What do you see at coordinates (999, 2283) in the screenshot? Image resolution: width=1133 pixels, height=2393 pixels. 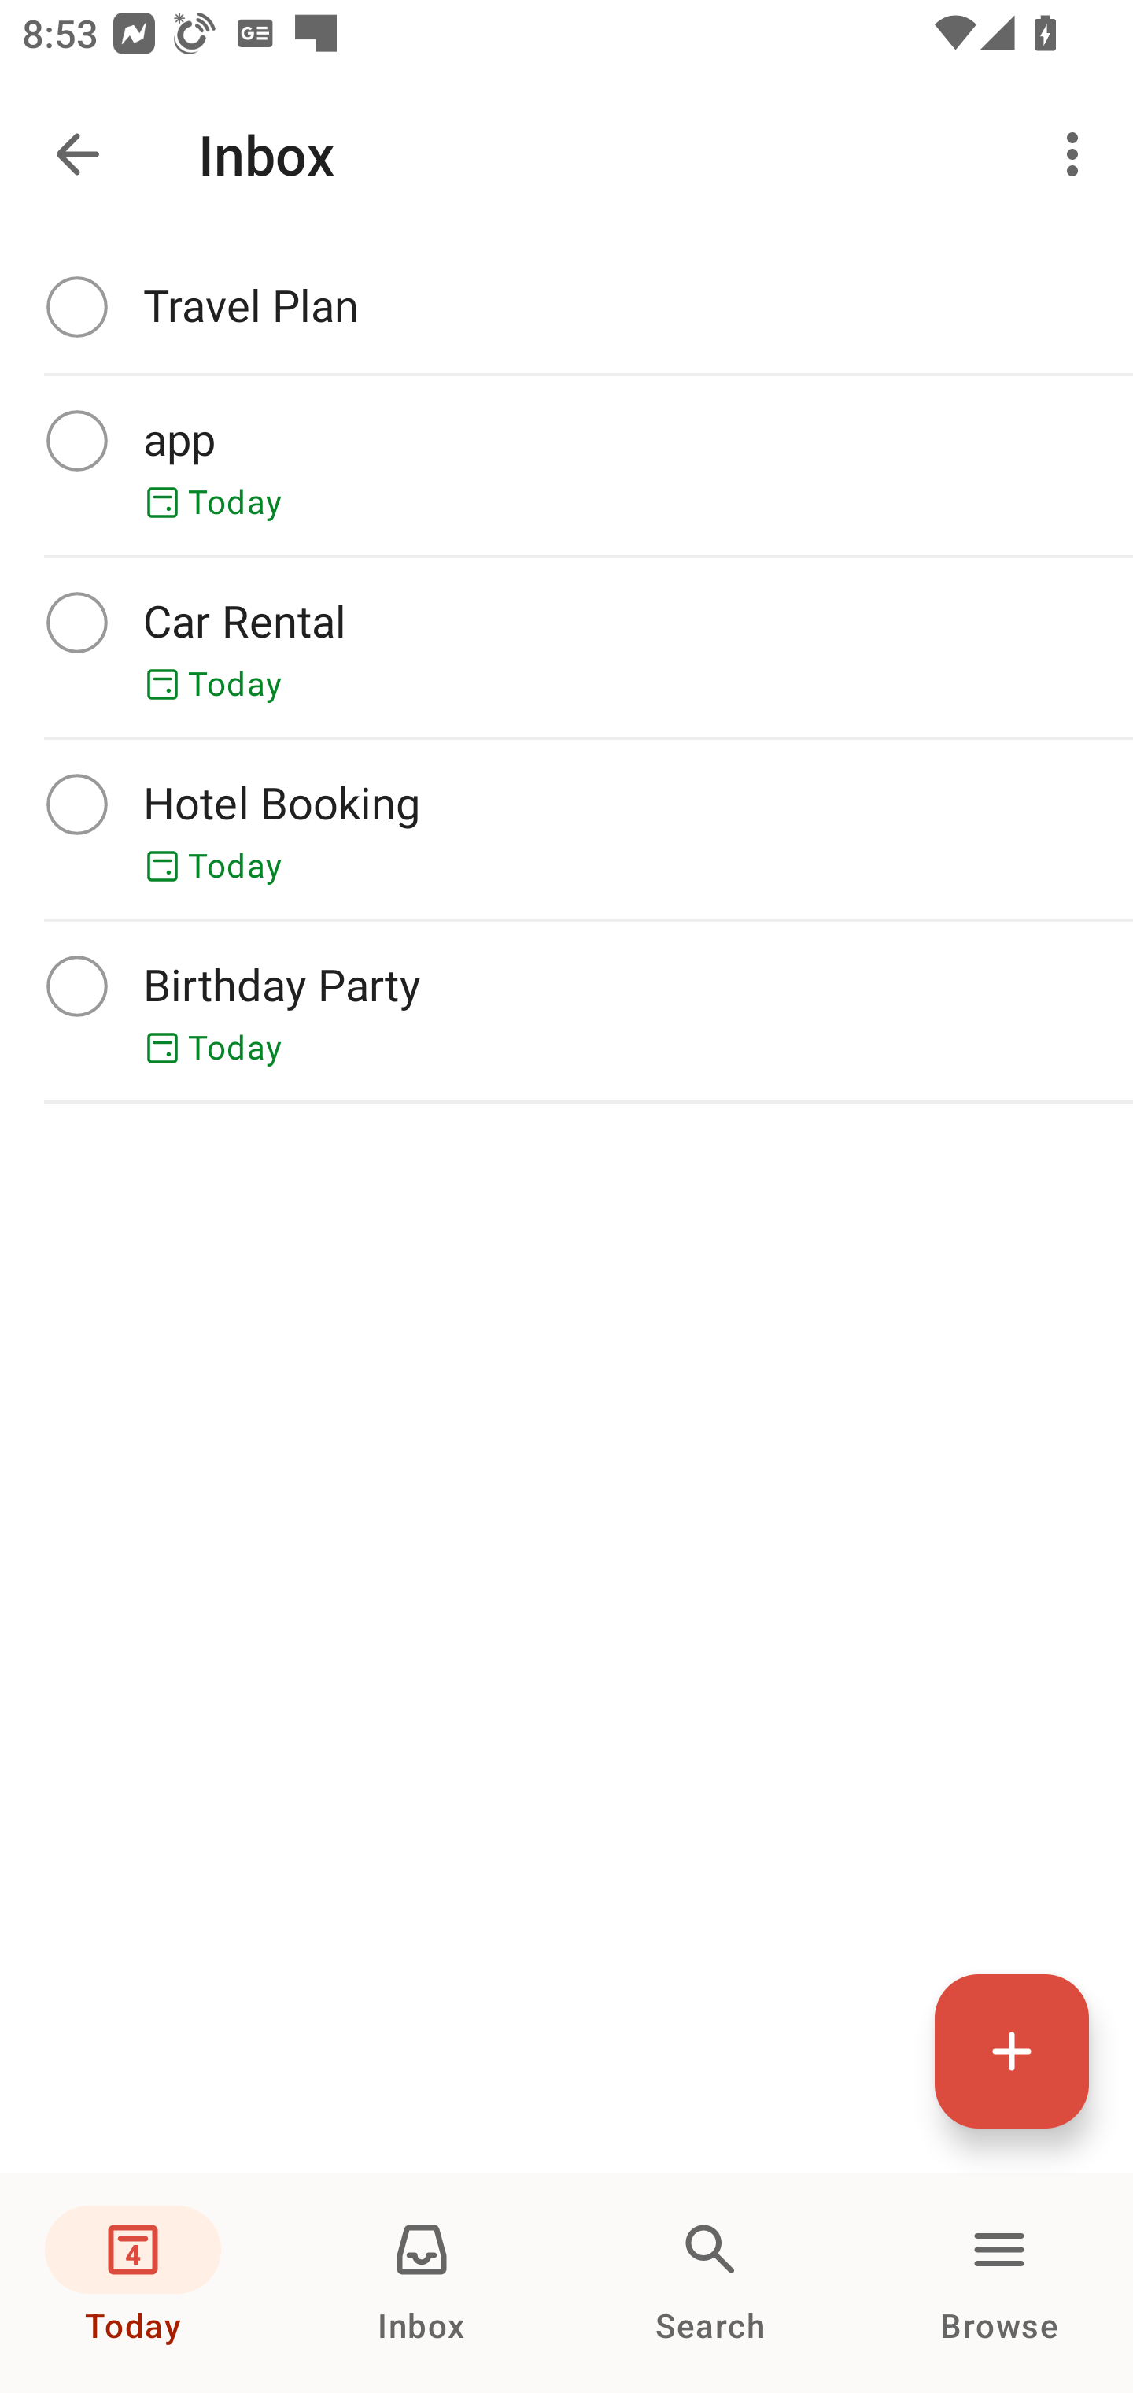 I see `Browse` at bounding box center [999, 2283].